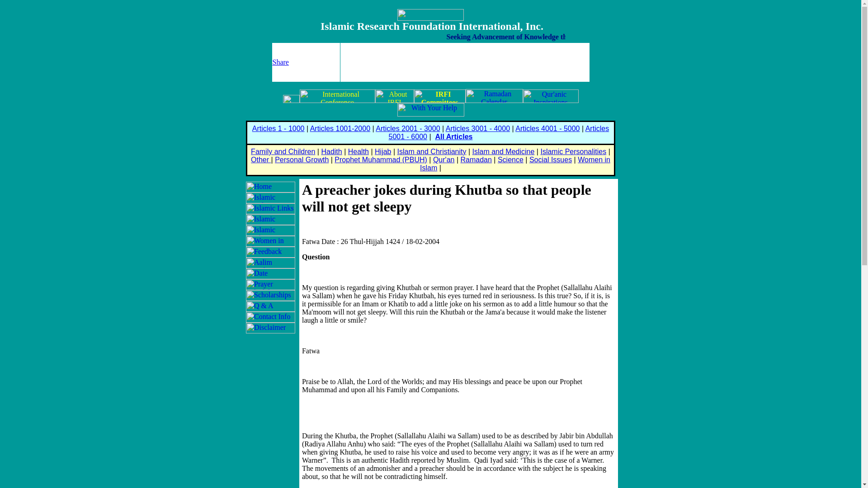 Image resolution: width=868 pixels, height=488 pixels. I want to click on Family and Children, so click(283, 152).